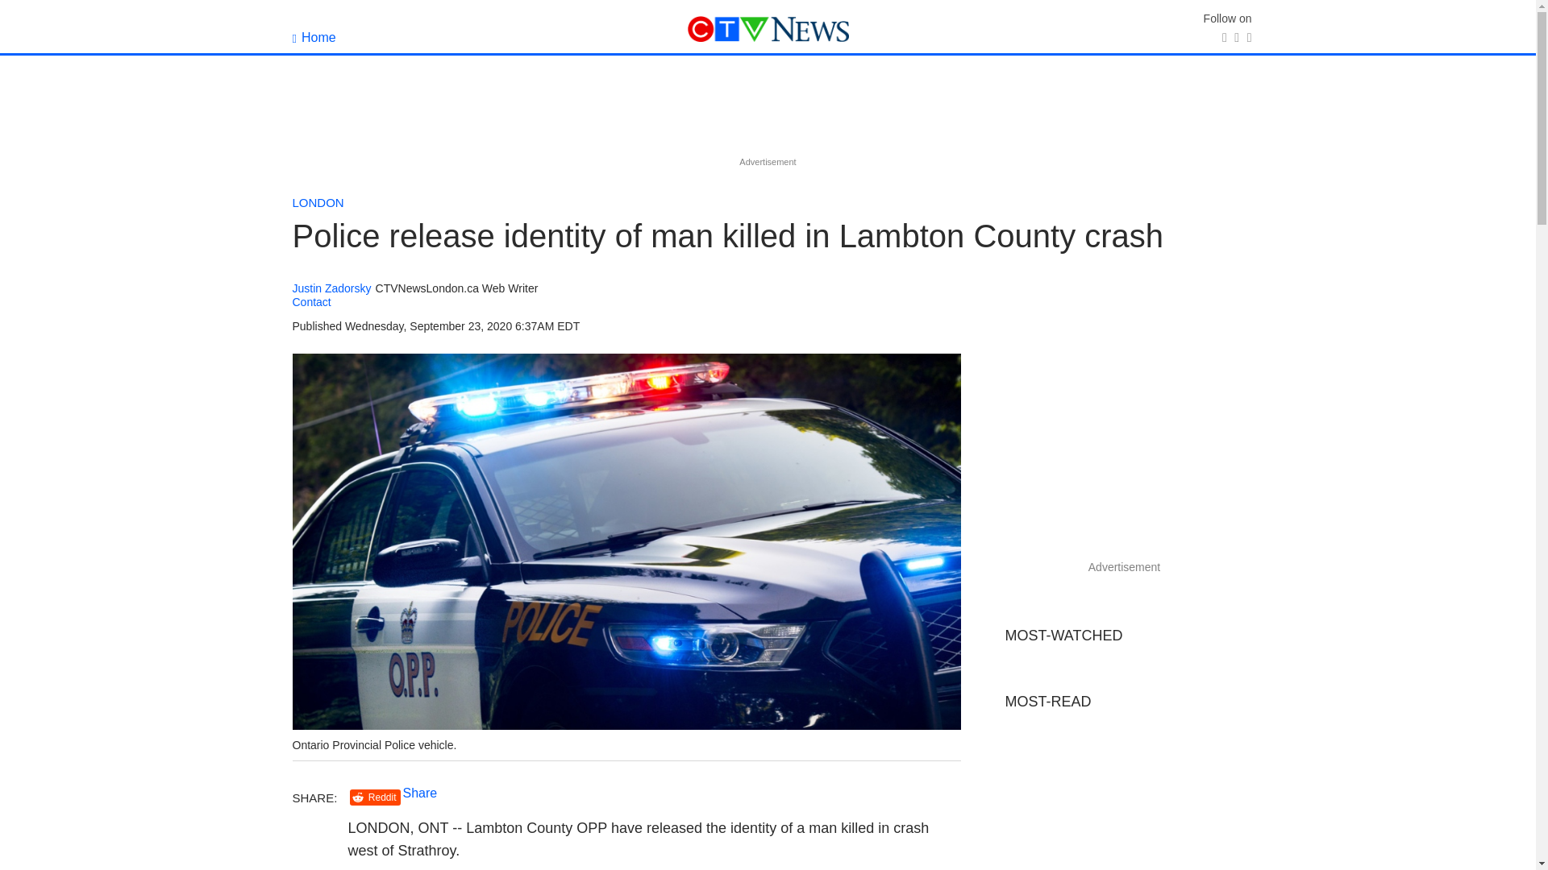  Describe the element at coordinates (767, 116) in the screenshot. I see `3rd party ad content` at that location.